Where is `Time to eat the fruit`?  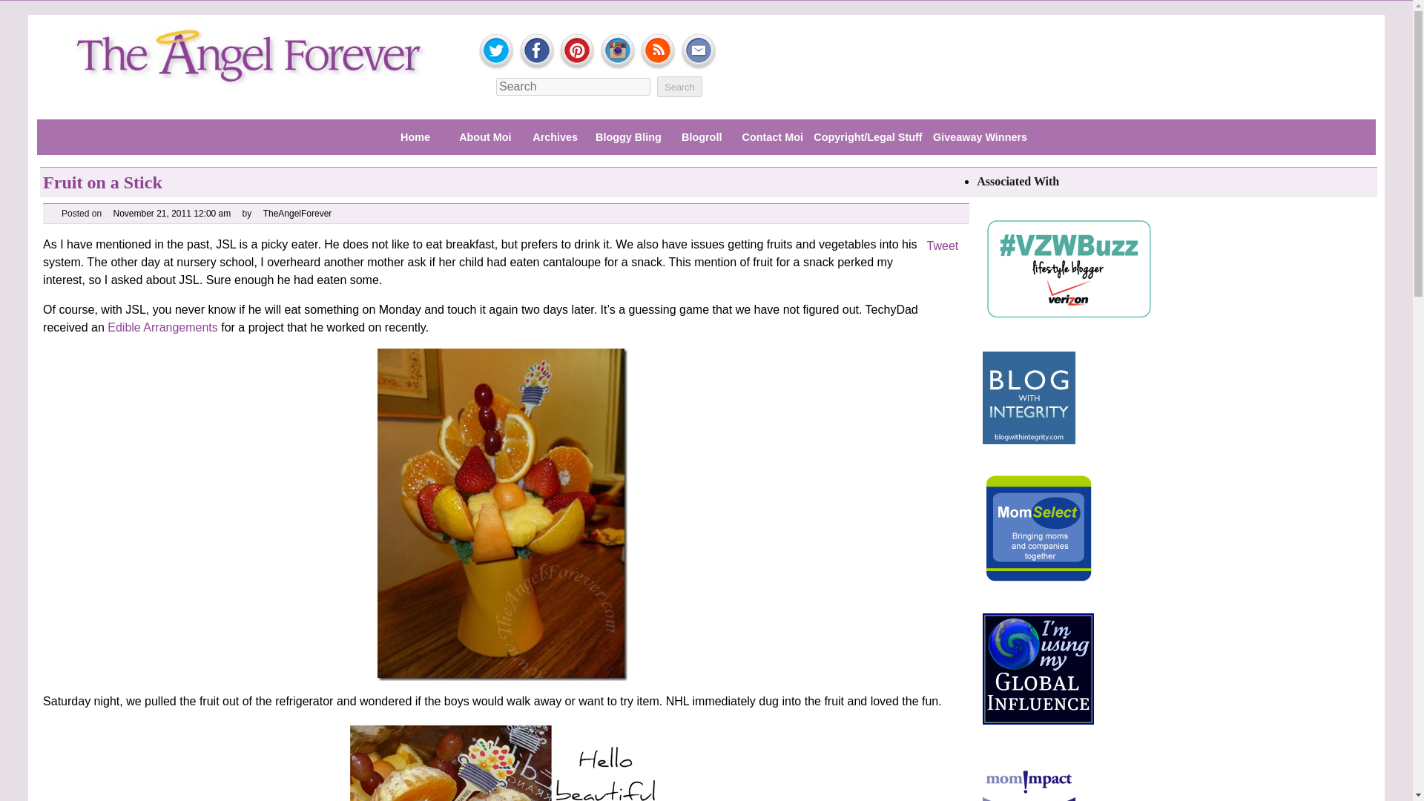
Time to eat the fruit is located at coordinates (503, 762).